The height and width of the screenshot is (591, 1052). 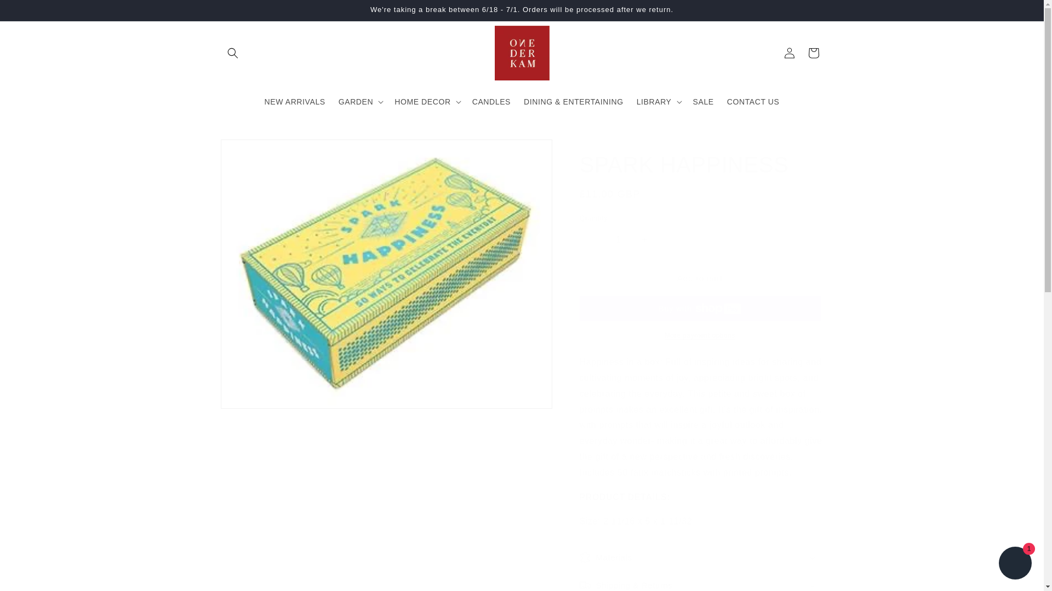 What do you see at coordinates (33, 12) in the screenshot?
I see `Skip to content` at bounding box center [33, 12].